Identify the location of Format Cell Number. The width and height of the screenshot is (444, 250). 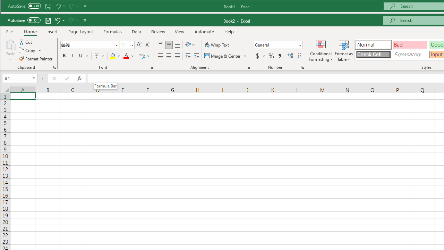
(302, 67).